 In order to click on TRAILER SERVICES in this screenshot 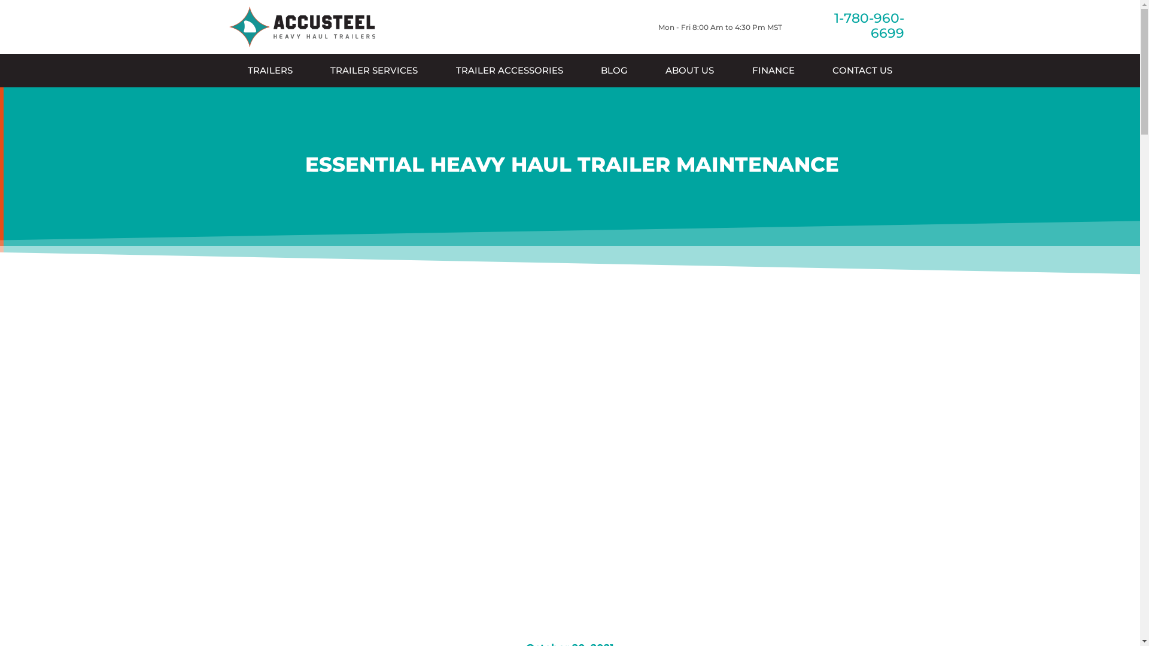, I will do `click(375, 71)`.